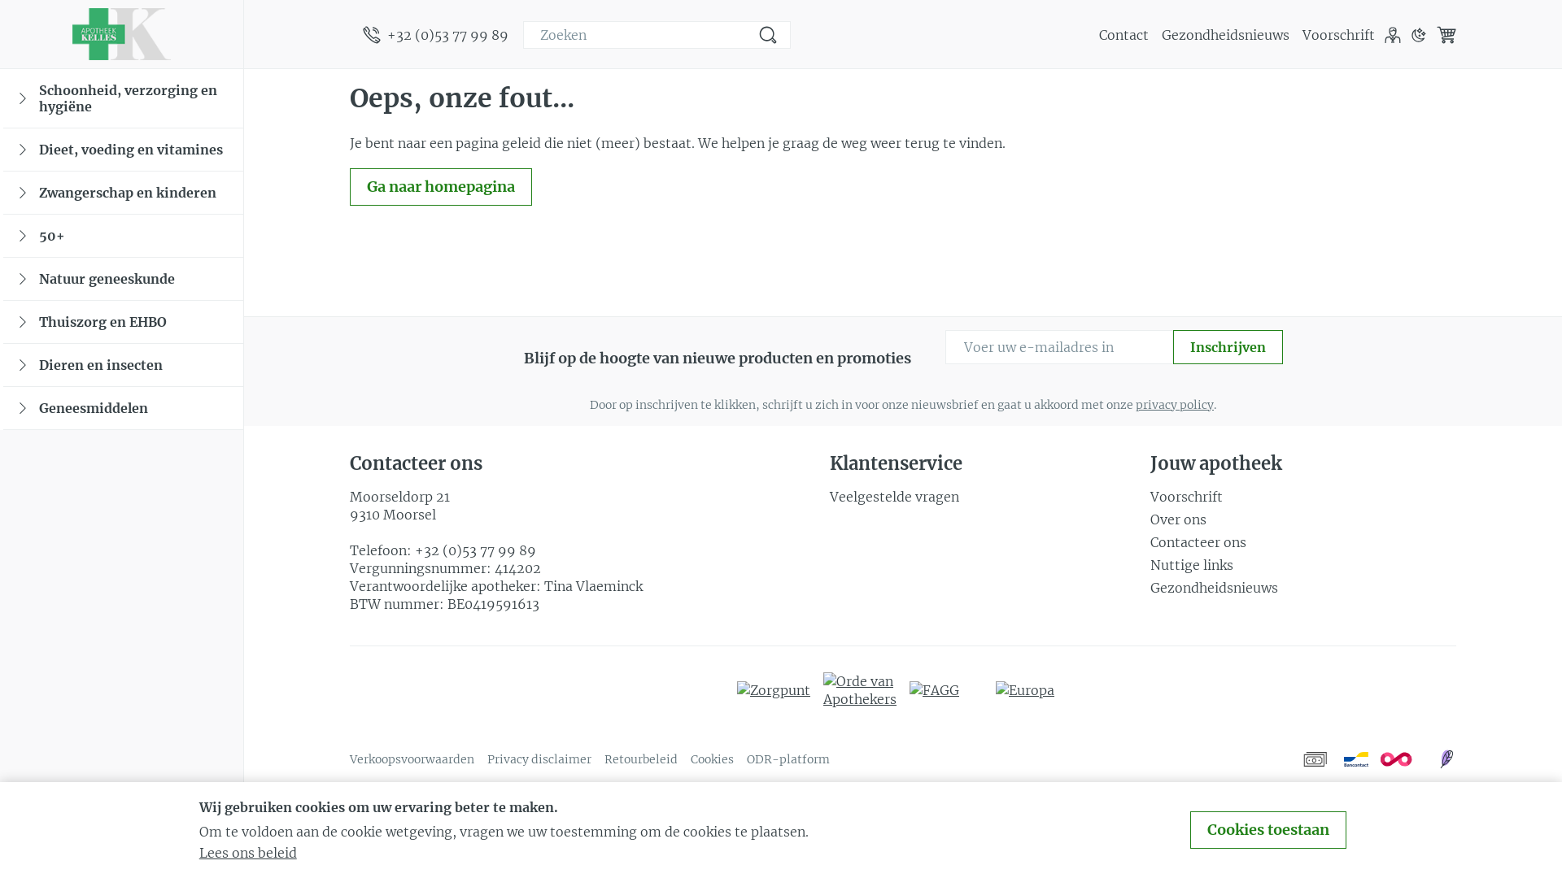 This screenshot has width=1562, height=878. I want to click on Winkelwagen, so click(1446, 35).